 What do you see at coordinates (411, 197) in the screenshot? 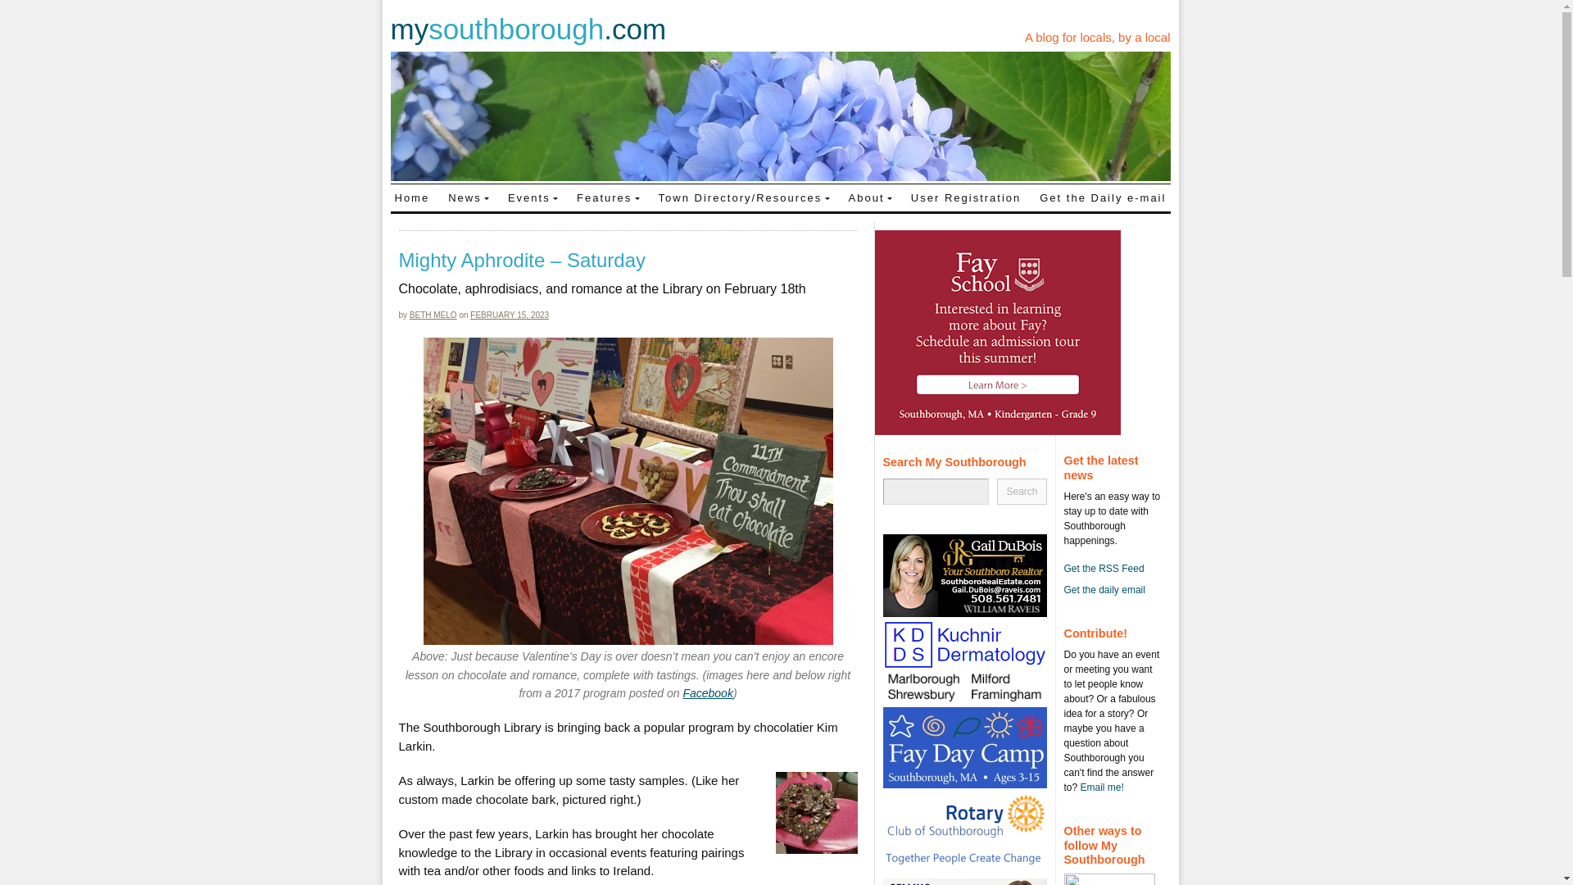
I see `Home` at bounding box center [411, 197].